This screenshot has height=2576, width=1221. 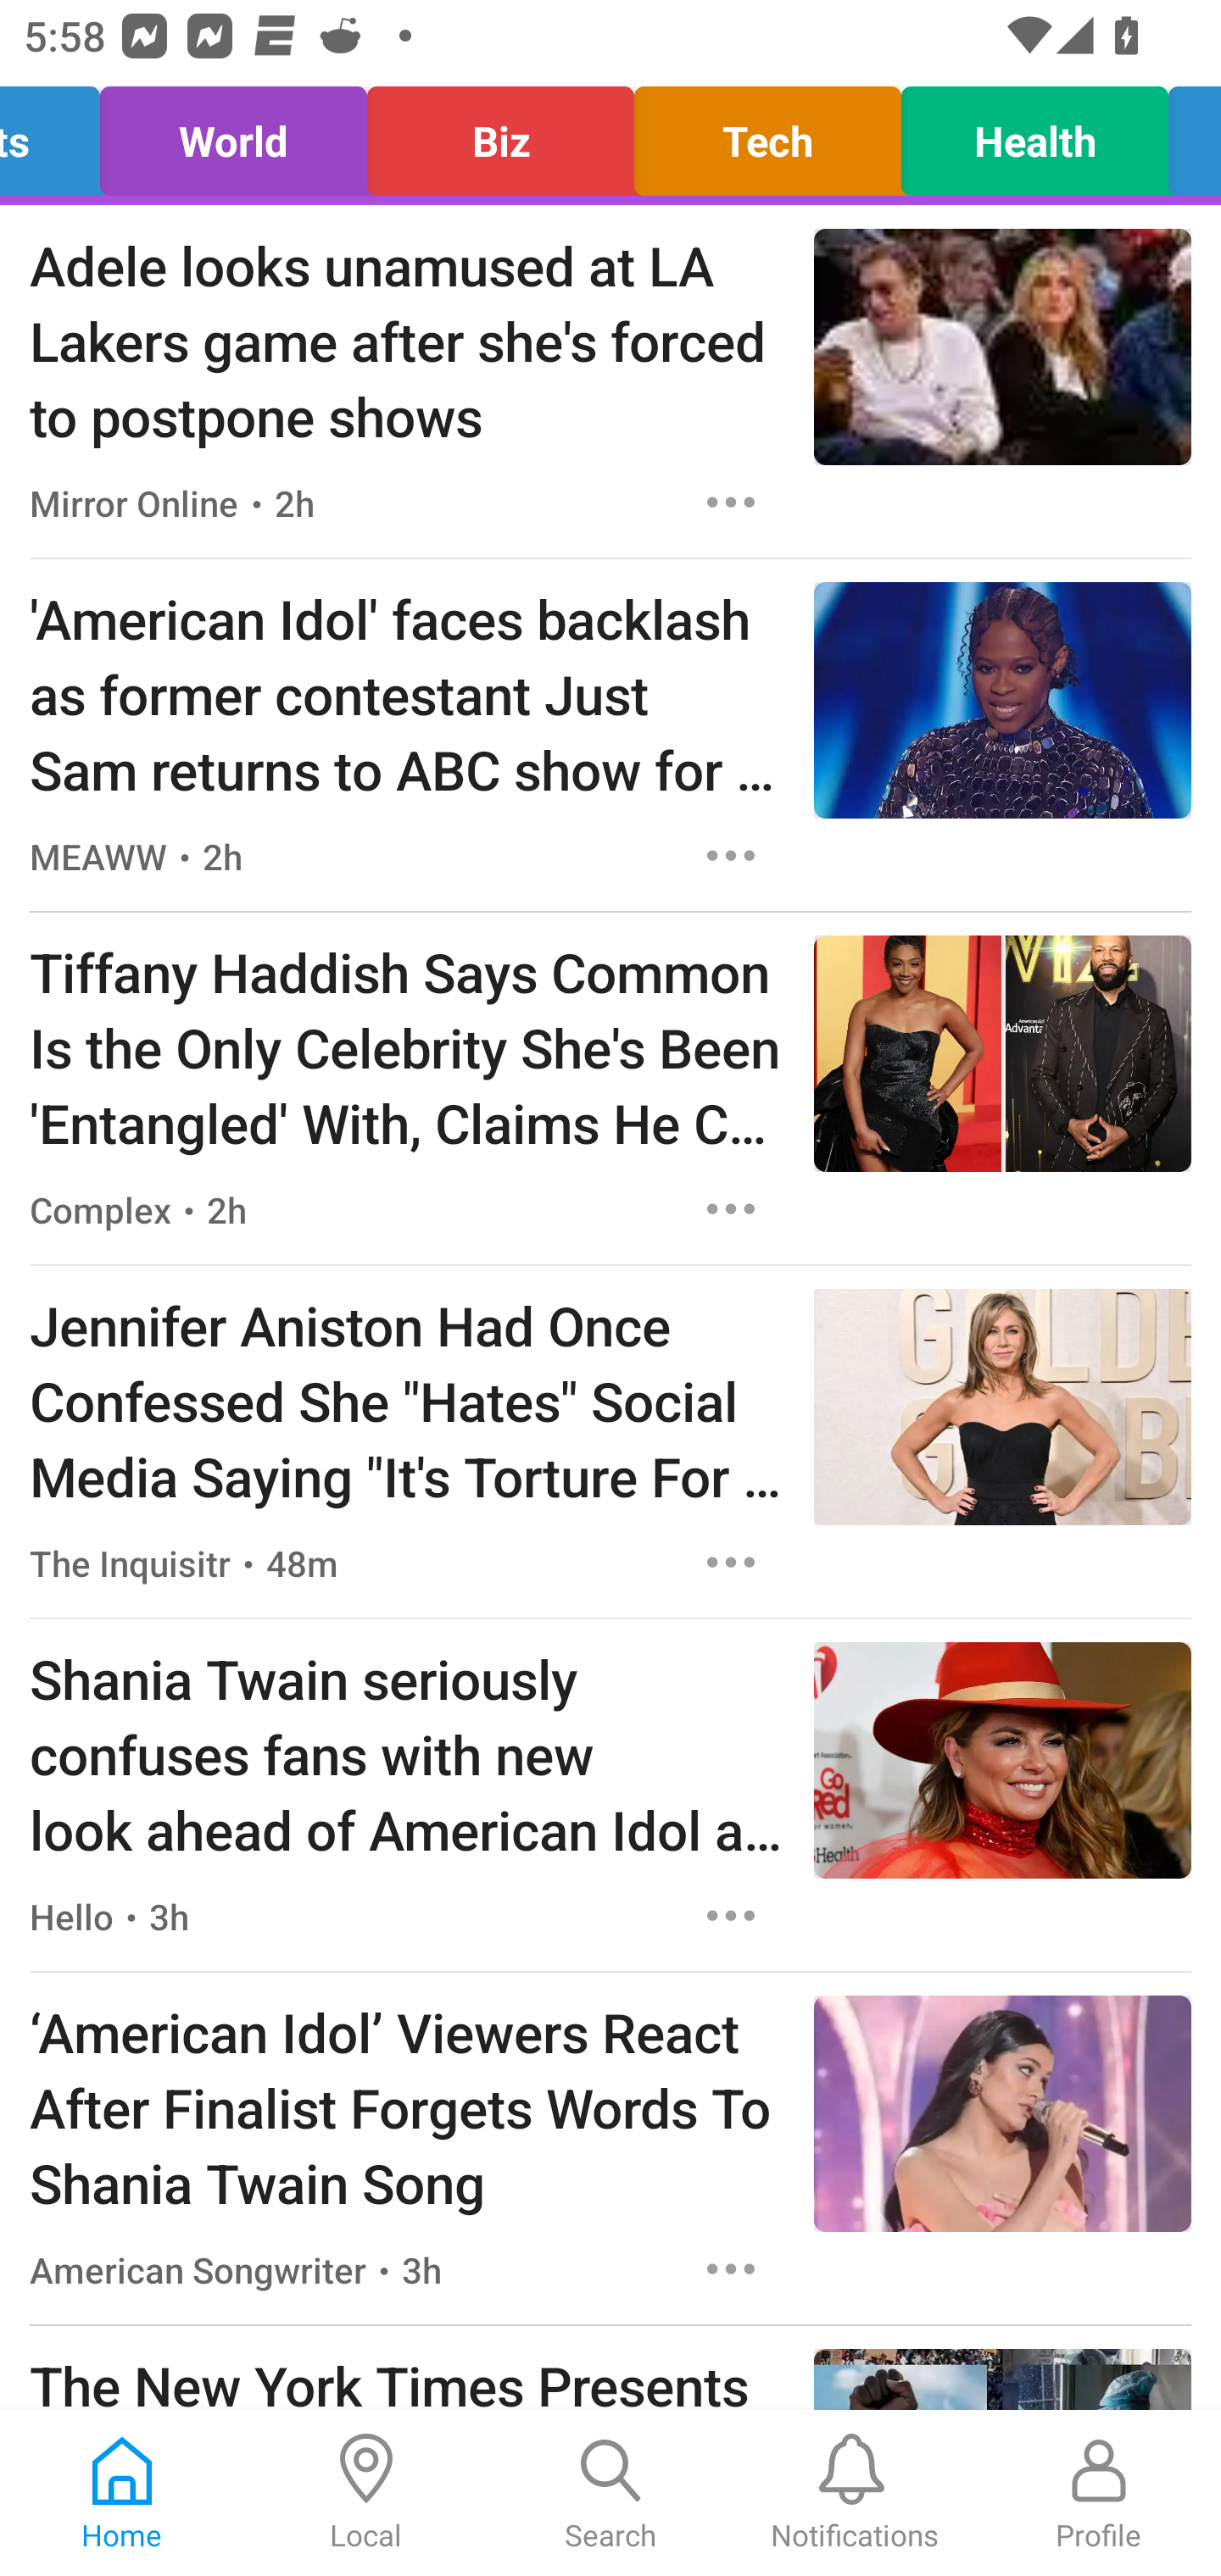 I want to click on Search, so click(x=610, y=2493).